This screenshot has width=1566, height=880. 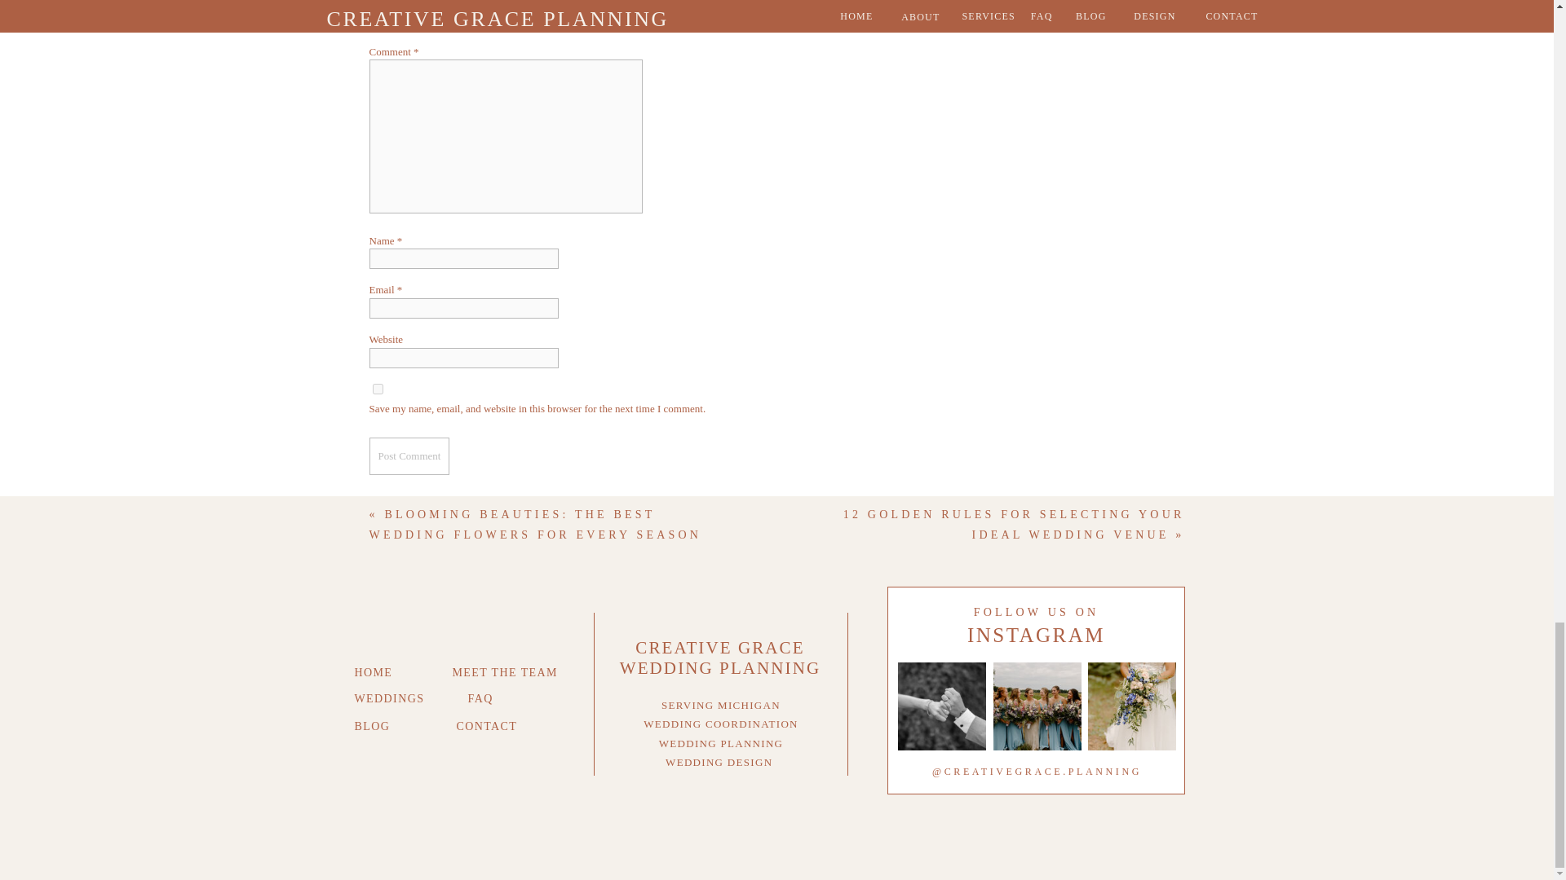 What do you see at coordinates (1015, 525) in the screenshot?
I see `12 GOLDEN RULES FOR SELECTING YOUR IDEAL WEDDING VENUE` at bounding box center [1015, 525].